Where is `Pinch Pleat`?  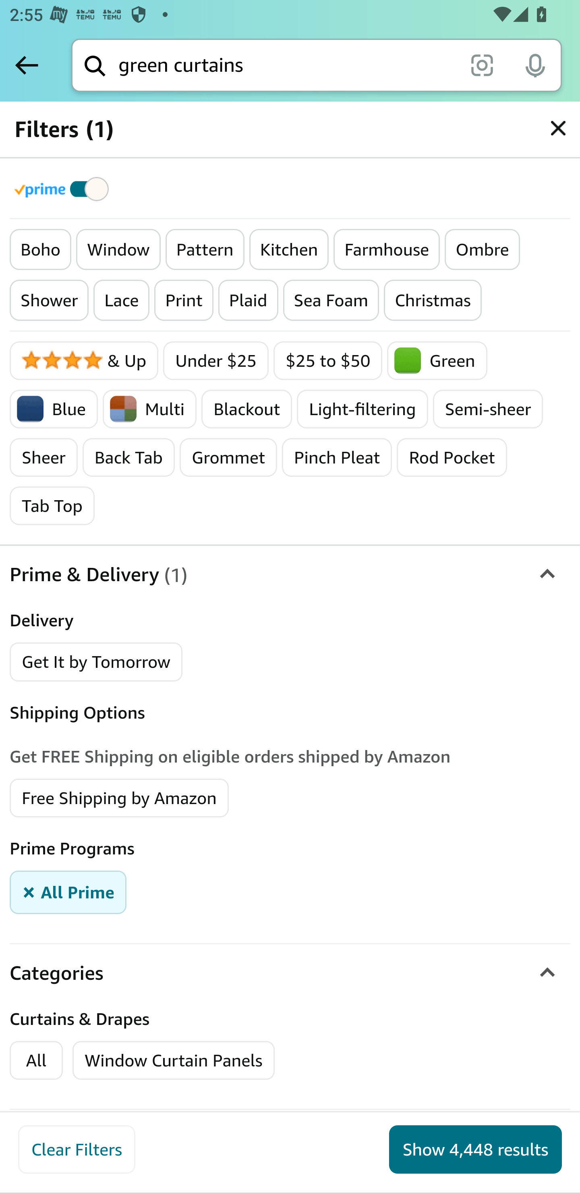
Pinch Pleat is located at coordinates (337, 457).